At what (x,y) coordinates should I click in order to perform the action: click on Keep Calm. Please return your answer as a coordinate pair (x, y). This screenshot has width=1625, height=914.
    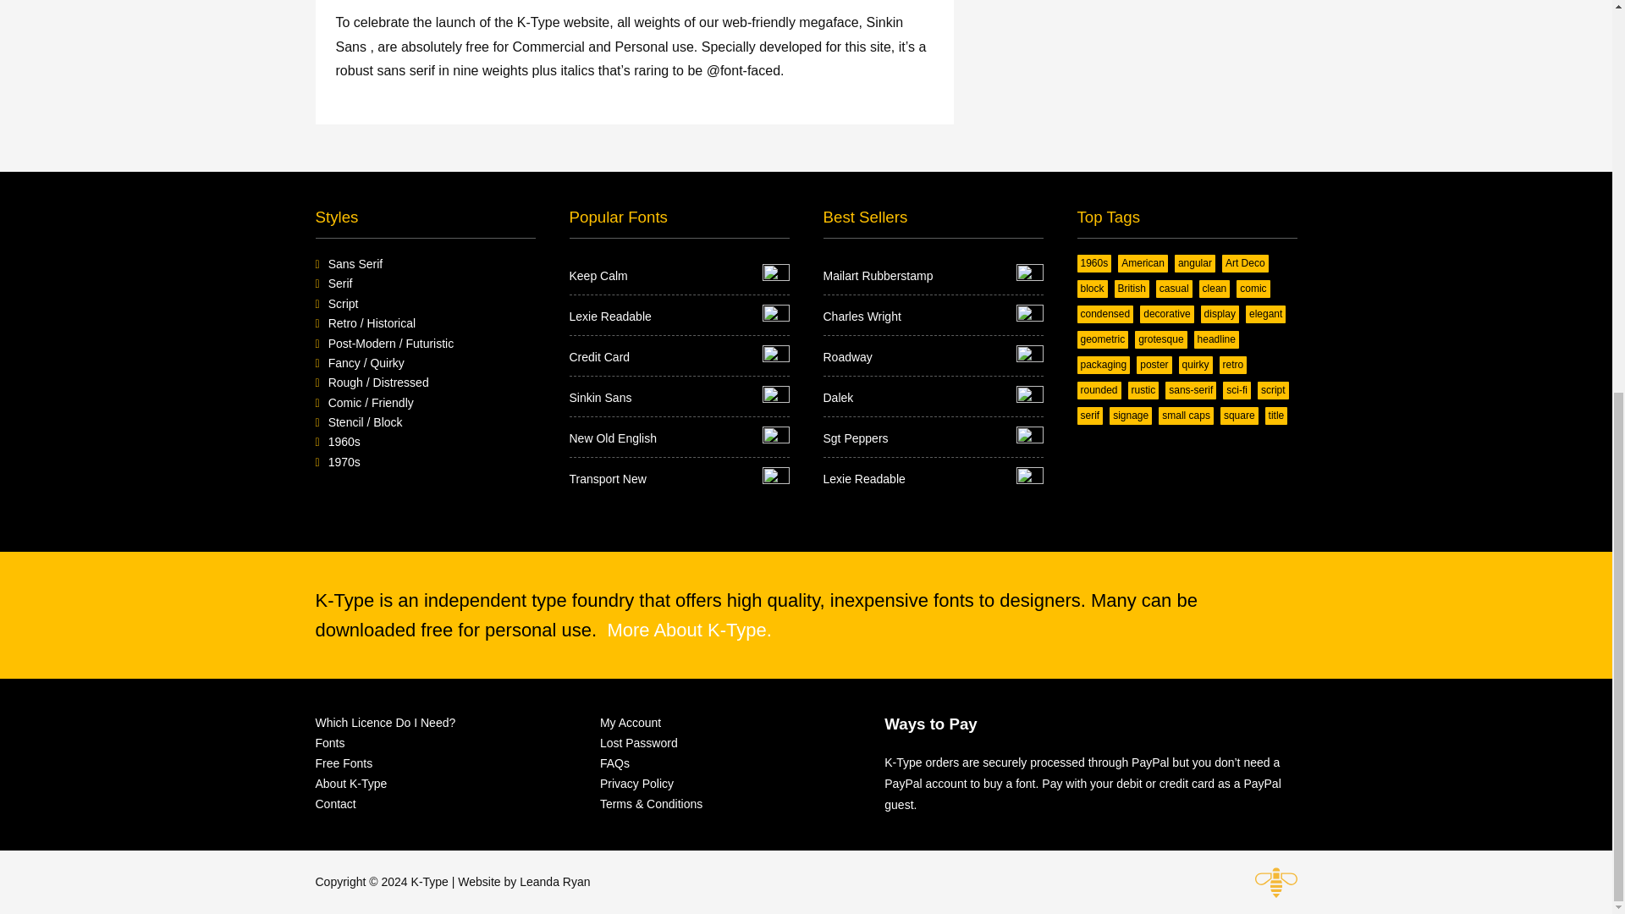
    Looking at the image, I should click on (679, 276).